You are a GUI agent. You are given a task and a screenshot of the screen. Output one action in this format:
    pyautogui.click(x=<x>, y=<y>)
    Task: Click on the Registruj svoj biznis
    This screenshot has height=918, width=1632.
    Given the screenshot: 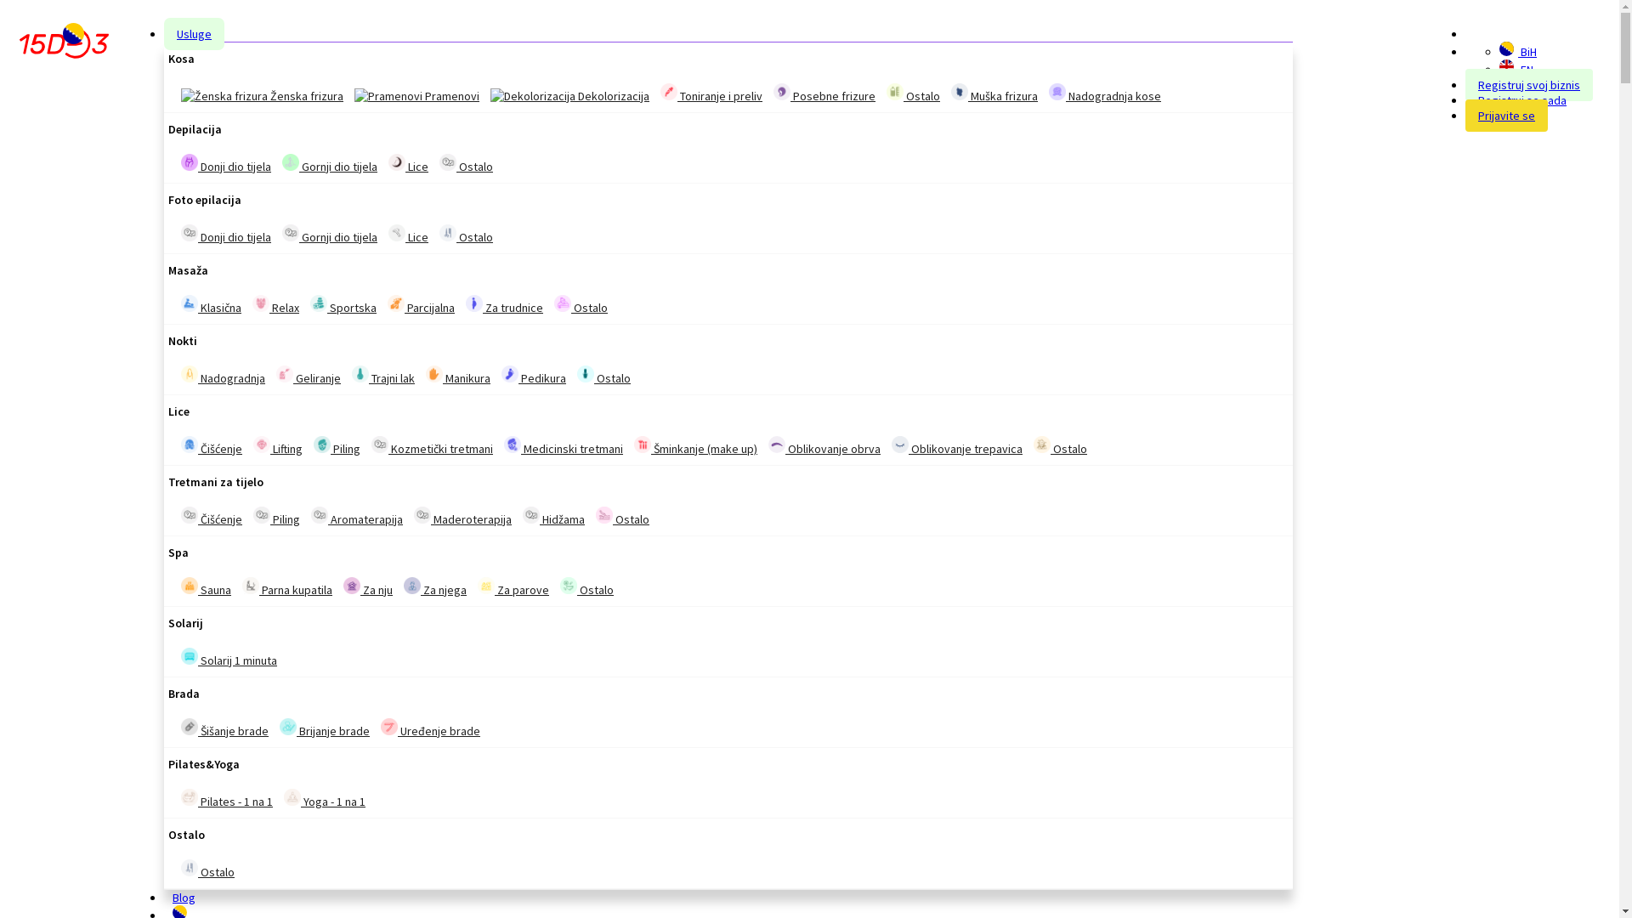 What is the action you would take?
    pyautogui.click(x=1529, y=85)
    